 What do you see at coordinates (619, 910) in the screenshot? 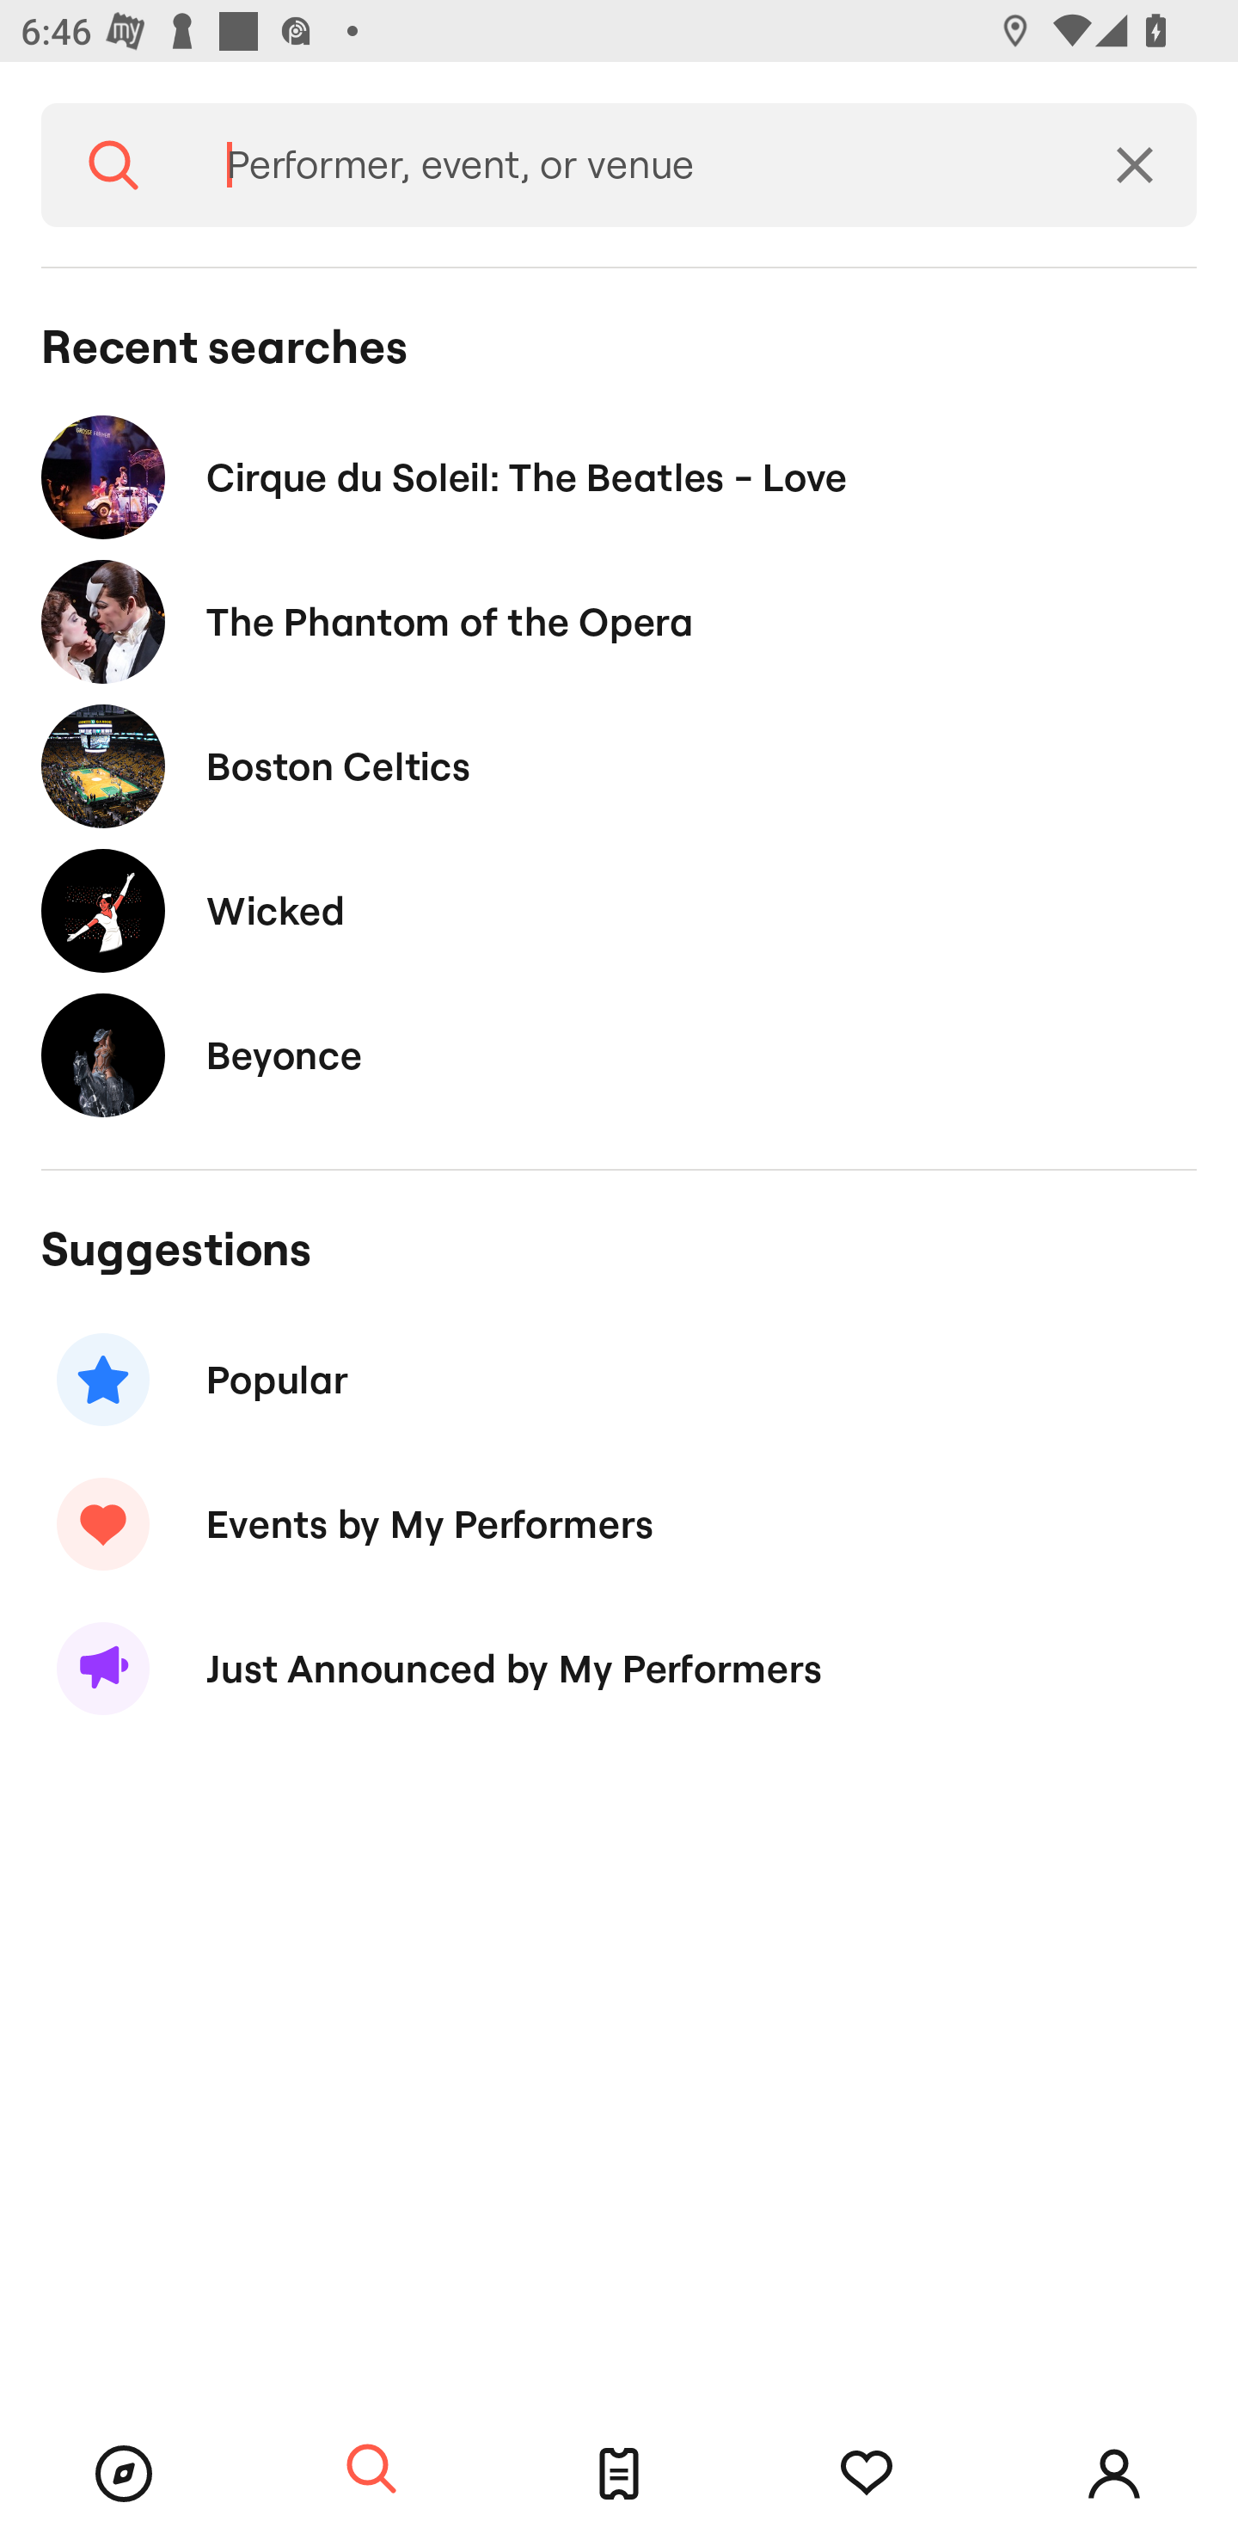
I see `Wicked` at bounding box center [619, 910].